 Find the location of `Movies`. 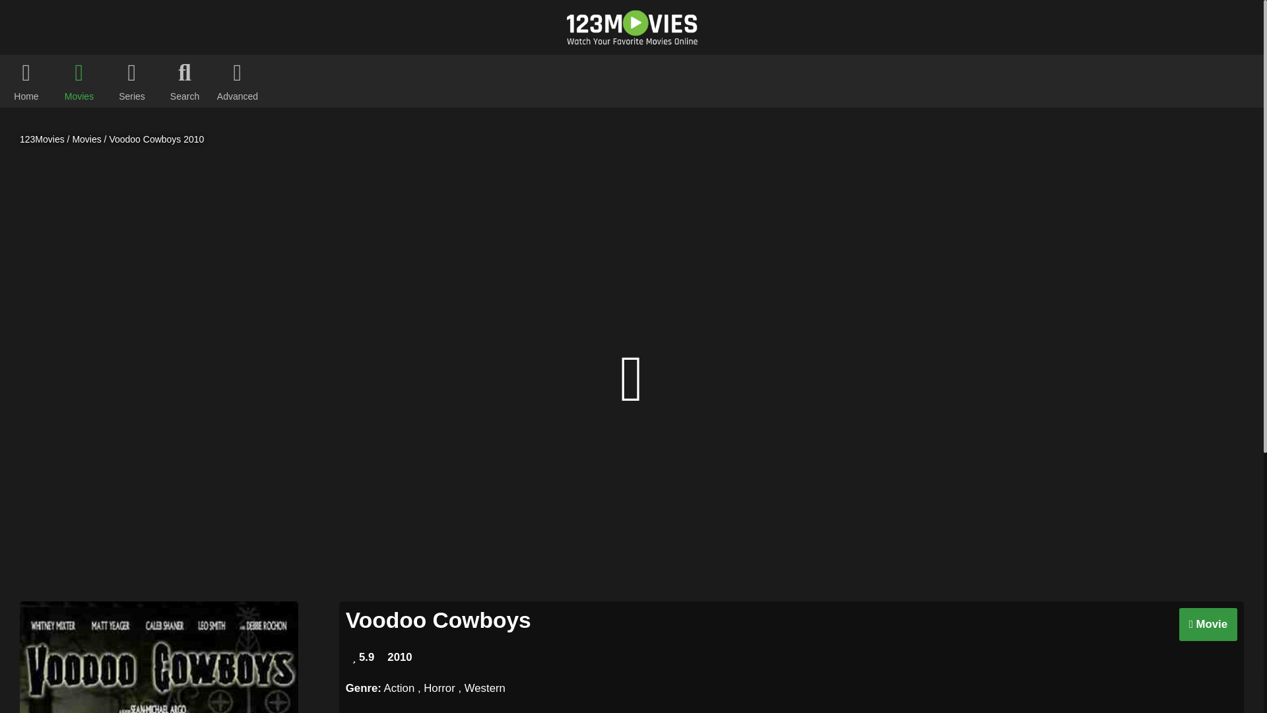

Movies is located at coordinates (86, 139).